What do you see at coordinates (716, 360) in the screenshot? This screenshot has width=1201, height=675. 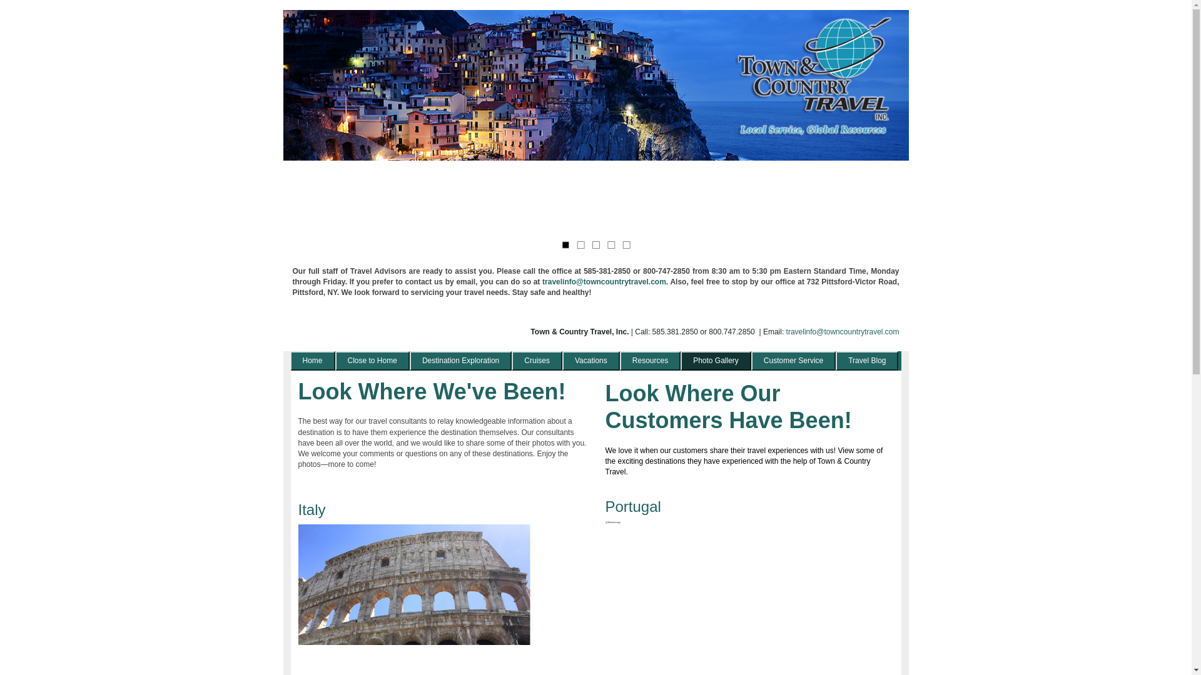 I see `Photo Gallery` at bounding box center [716, 360].